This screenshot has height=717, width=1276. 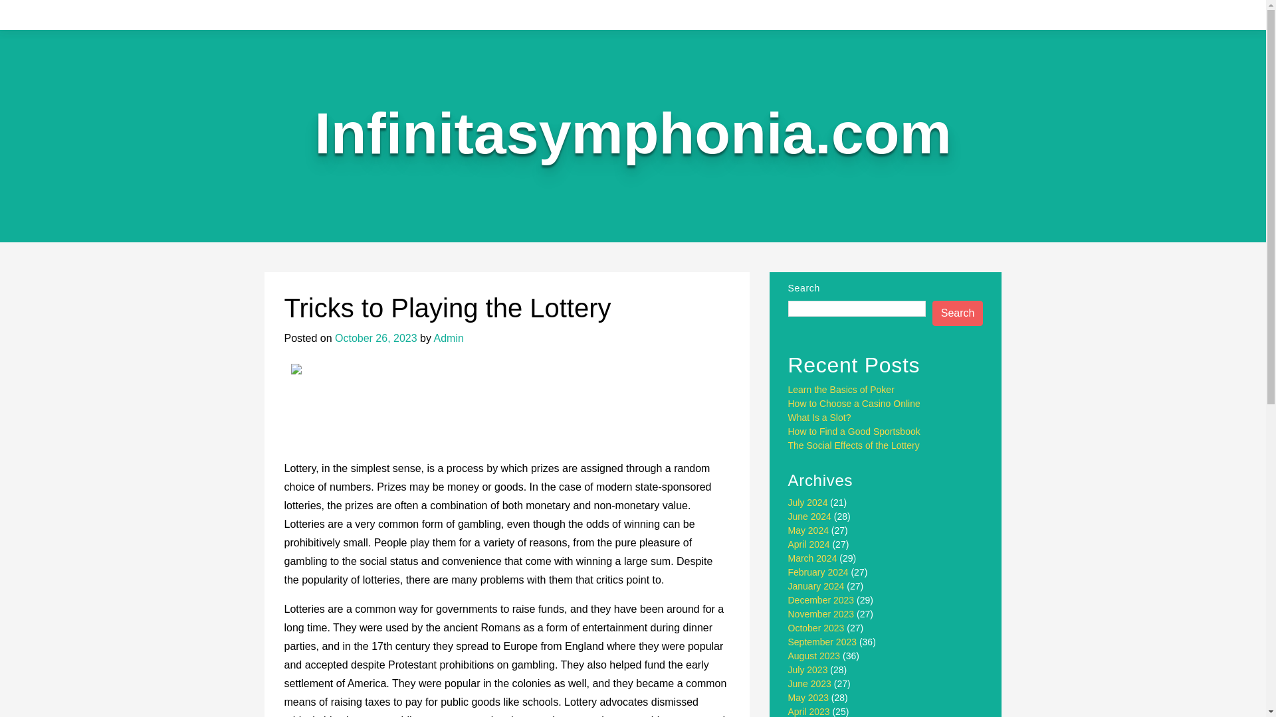 I want to click on November 2023, so click(x=821, y=613).